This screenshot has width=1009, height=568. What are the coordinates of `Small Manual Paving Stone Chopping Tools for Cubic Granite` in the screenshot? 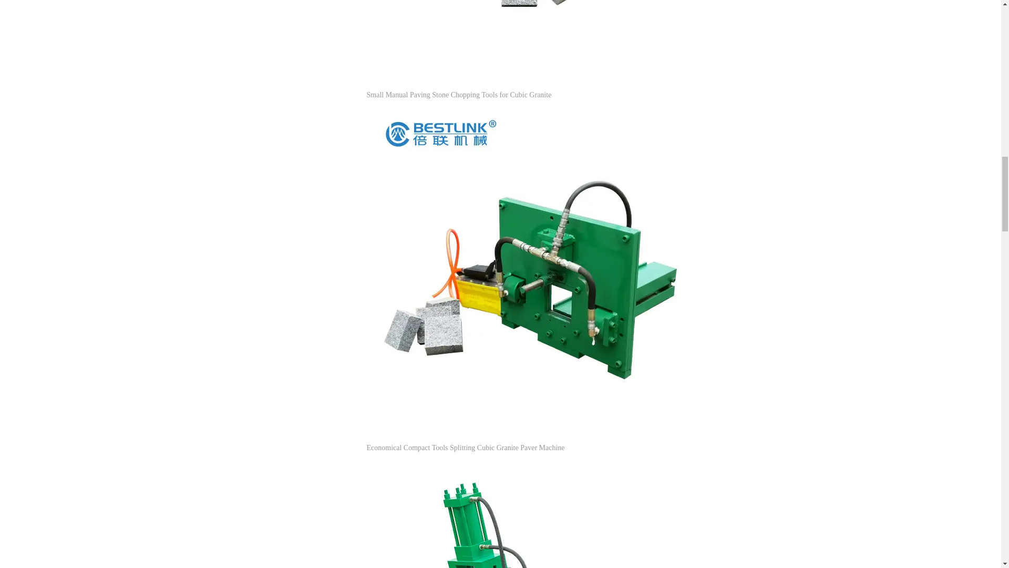 It's located at (459, 95).